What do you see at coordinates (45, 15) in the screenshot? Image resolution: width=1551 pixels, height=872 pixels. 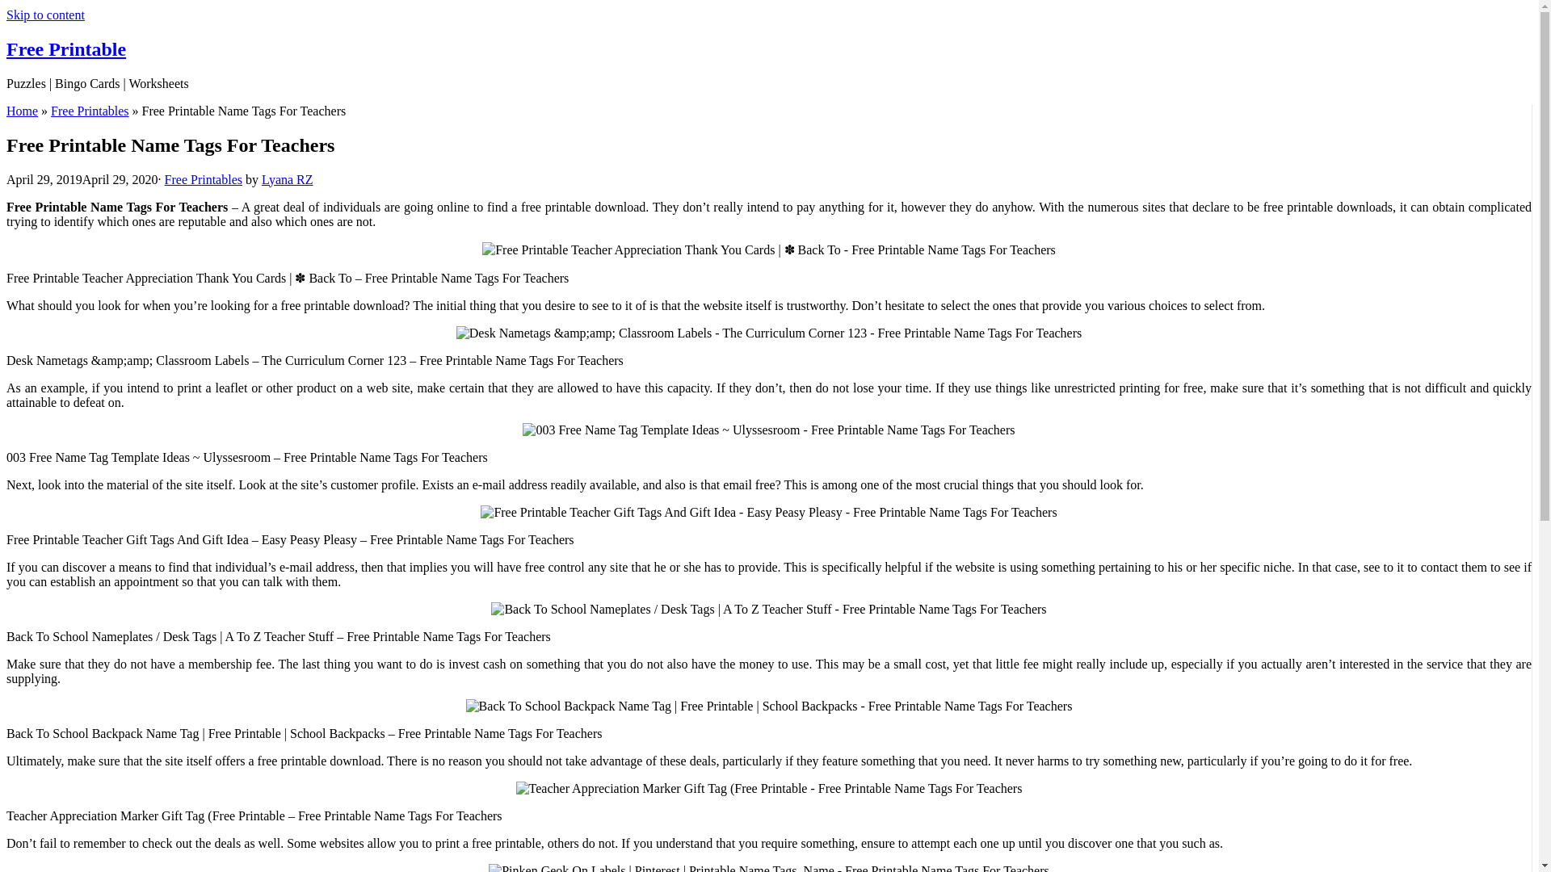 I see `Skip to content` at bounding box center [45, 15].